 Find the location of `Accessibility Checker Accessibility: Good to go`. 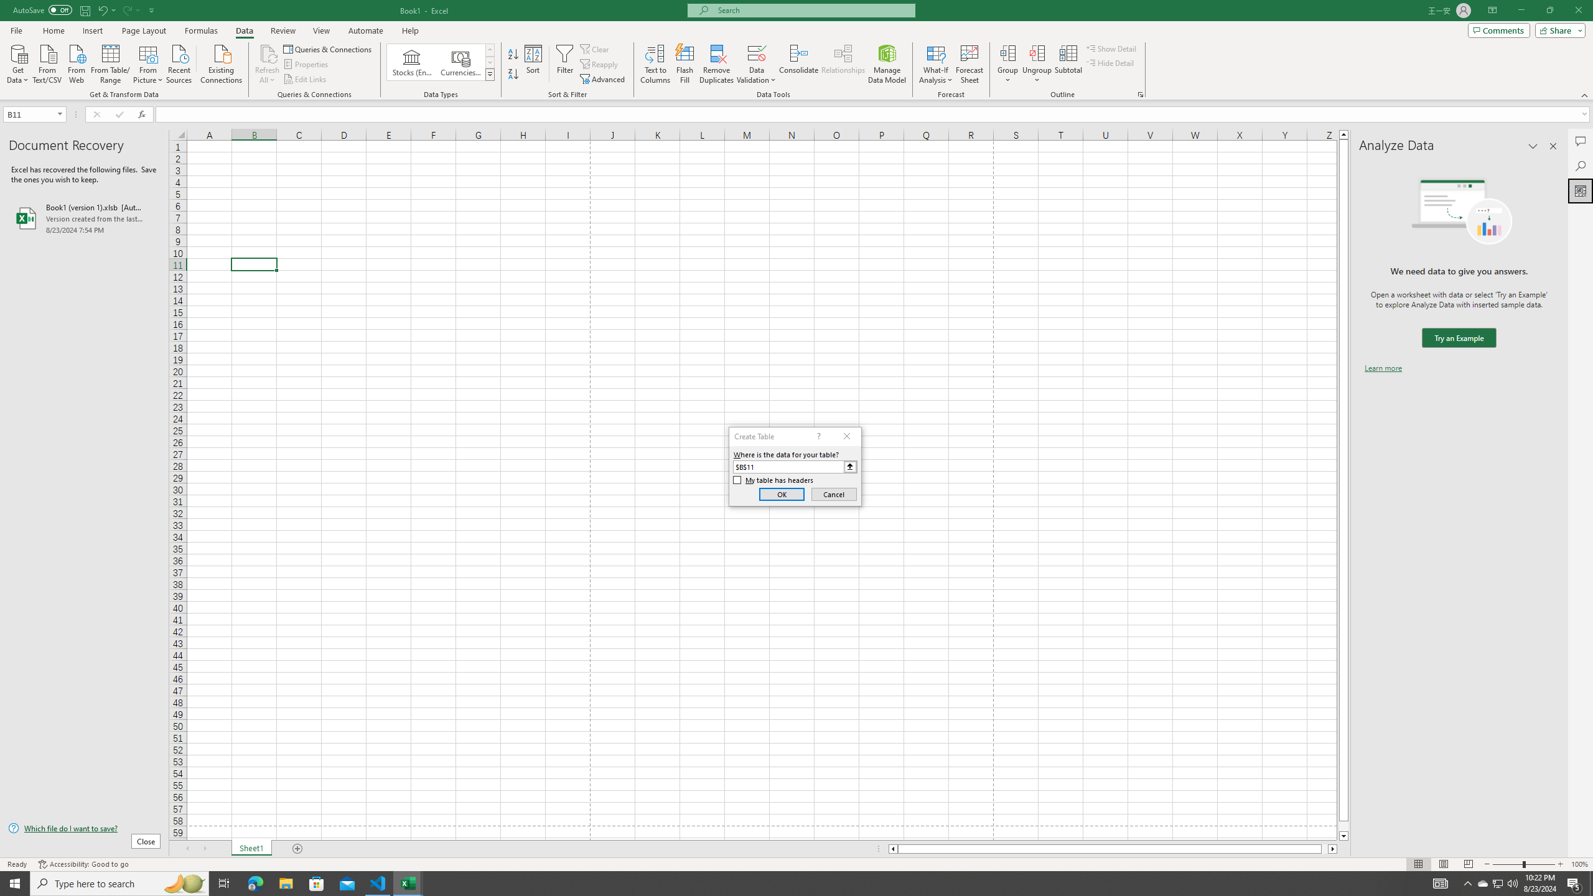

Accessibility Checker Accessibility: Good to go is located at coordinates (83, 864).